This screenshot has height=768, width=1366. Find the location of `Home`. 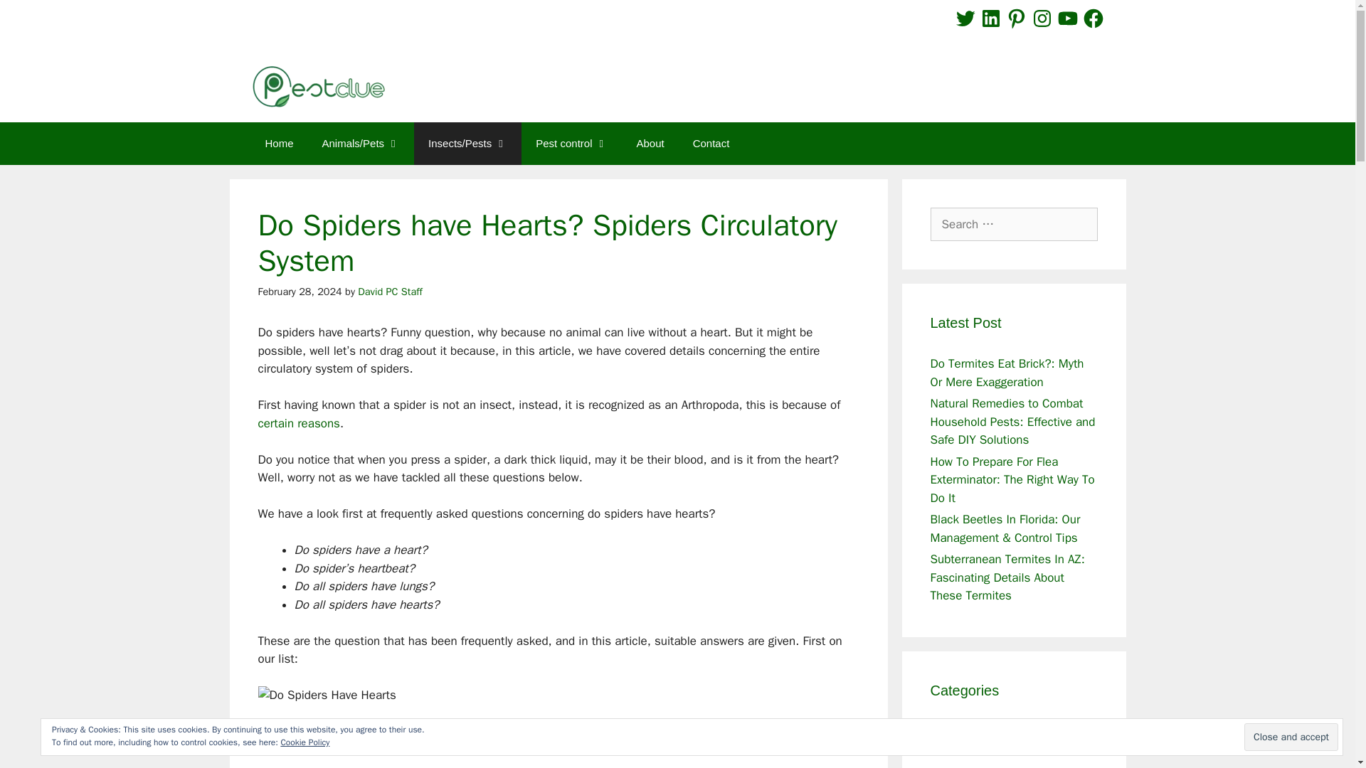

Home is located at coordinates (279, 144).